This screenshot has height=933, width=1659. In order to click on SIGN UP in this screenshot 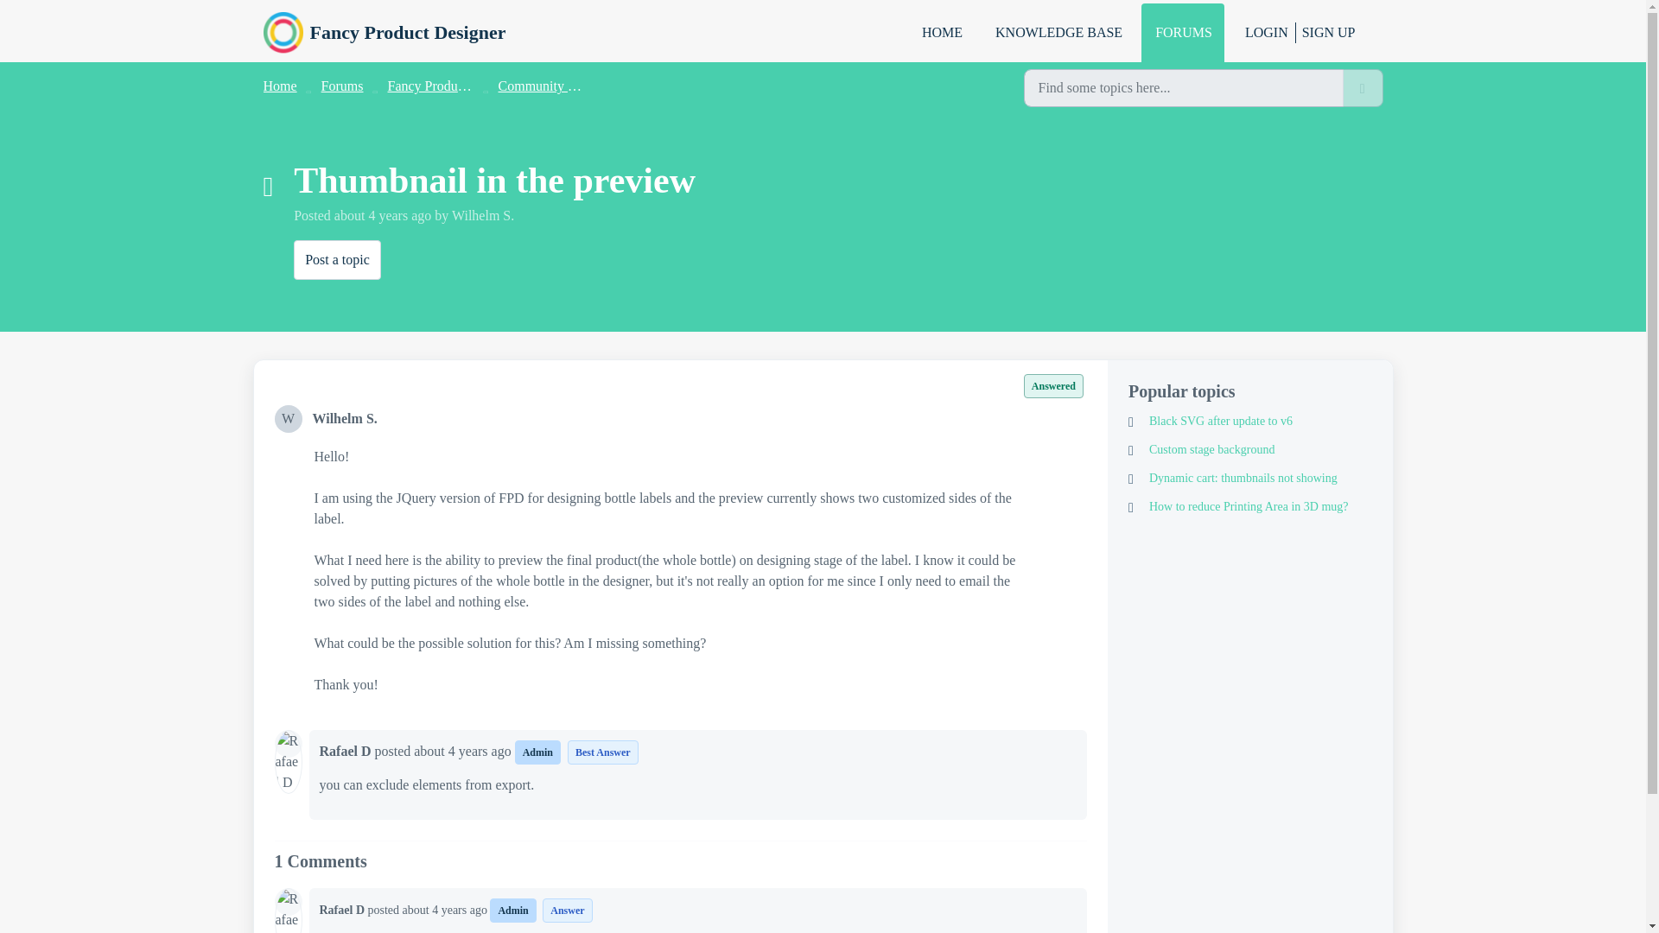, I will do `click(1325, 33)`.